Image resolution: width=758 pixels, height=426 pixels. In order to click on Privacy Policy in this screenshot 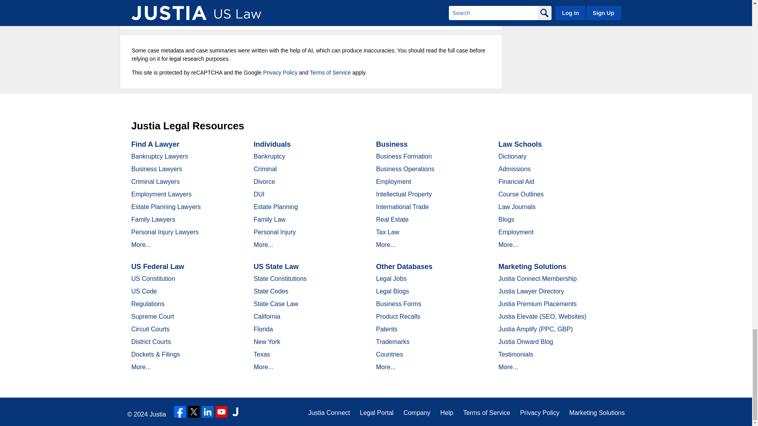, I will do `click(280, 73)`.